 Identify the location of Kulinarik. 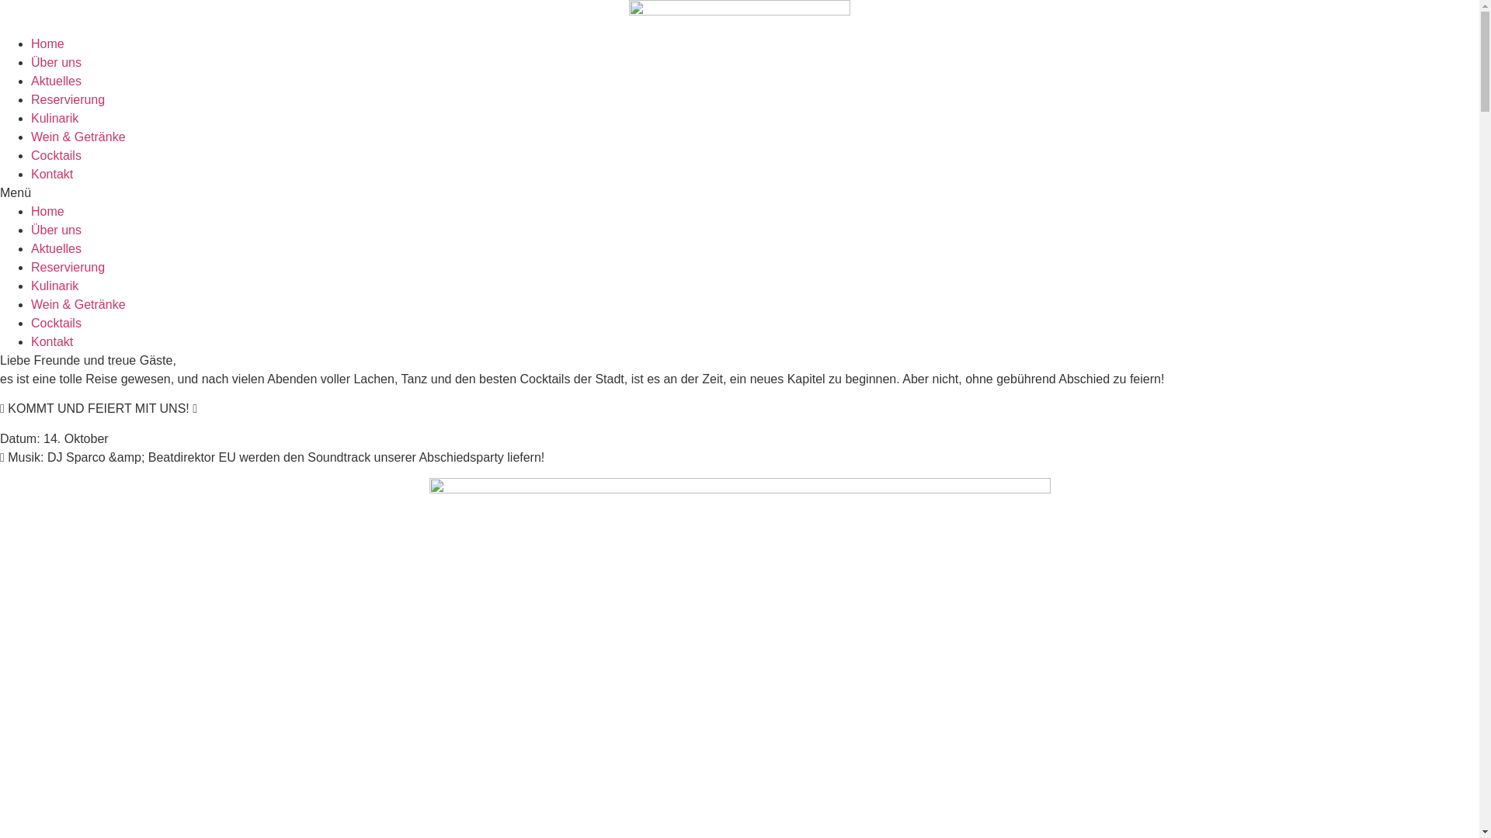
(54, 118).